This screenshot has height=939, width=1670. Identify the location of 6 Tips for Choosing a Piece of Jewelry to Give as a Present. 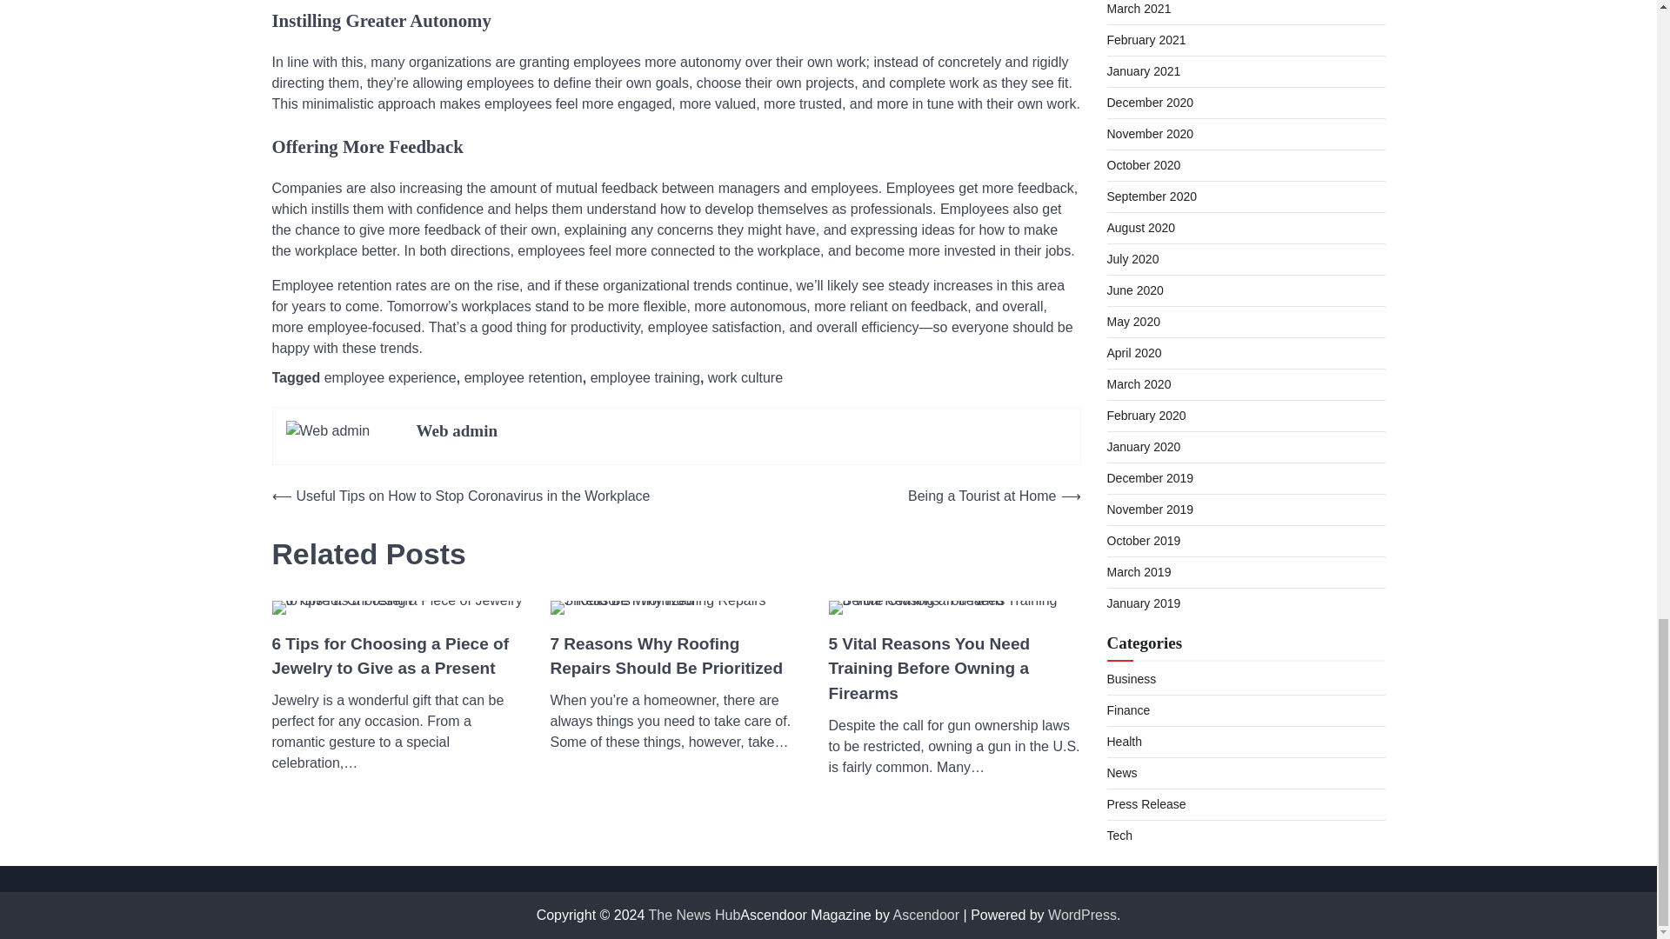
(397, 656).